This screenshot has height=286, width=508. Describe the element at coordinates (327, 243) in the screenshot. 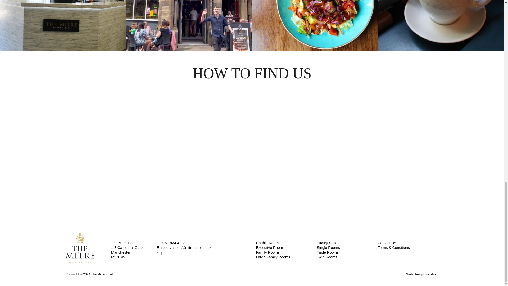

I see `Luxury Suite` at that location.